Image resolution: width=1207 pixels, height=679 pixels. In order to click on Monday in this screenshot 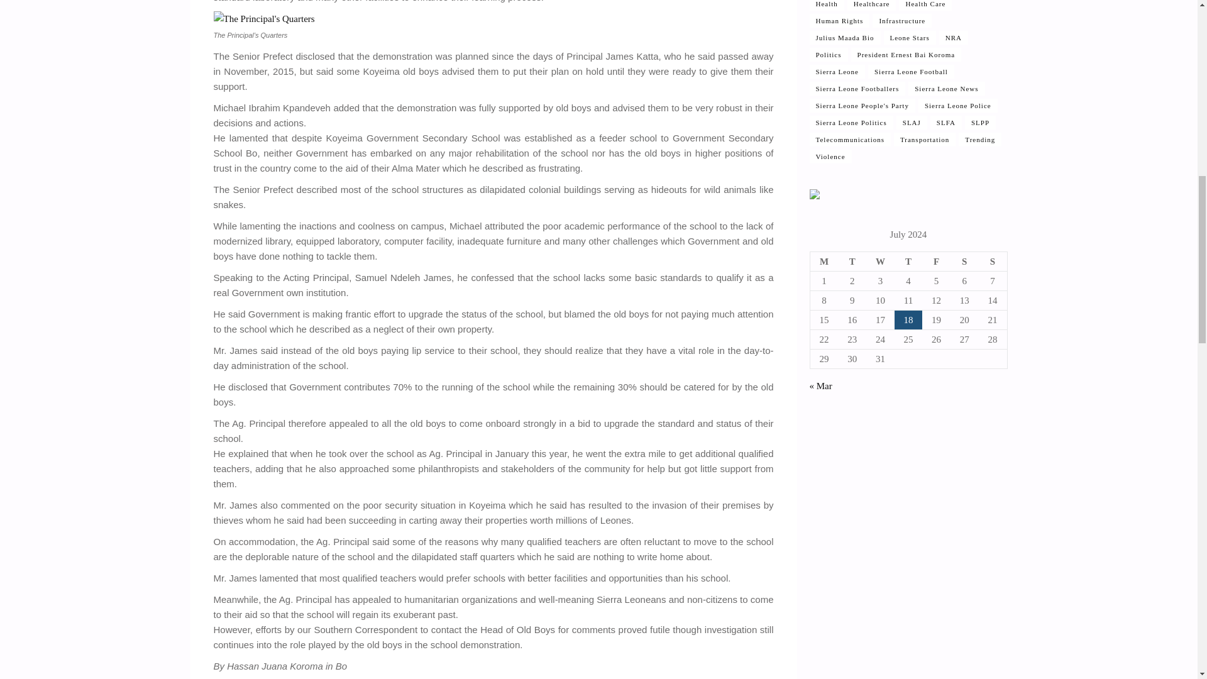, I will do `click(824, 262)`.